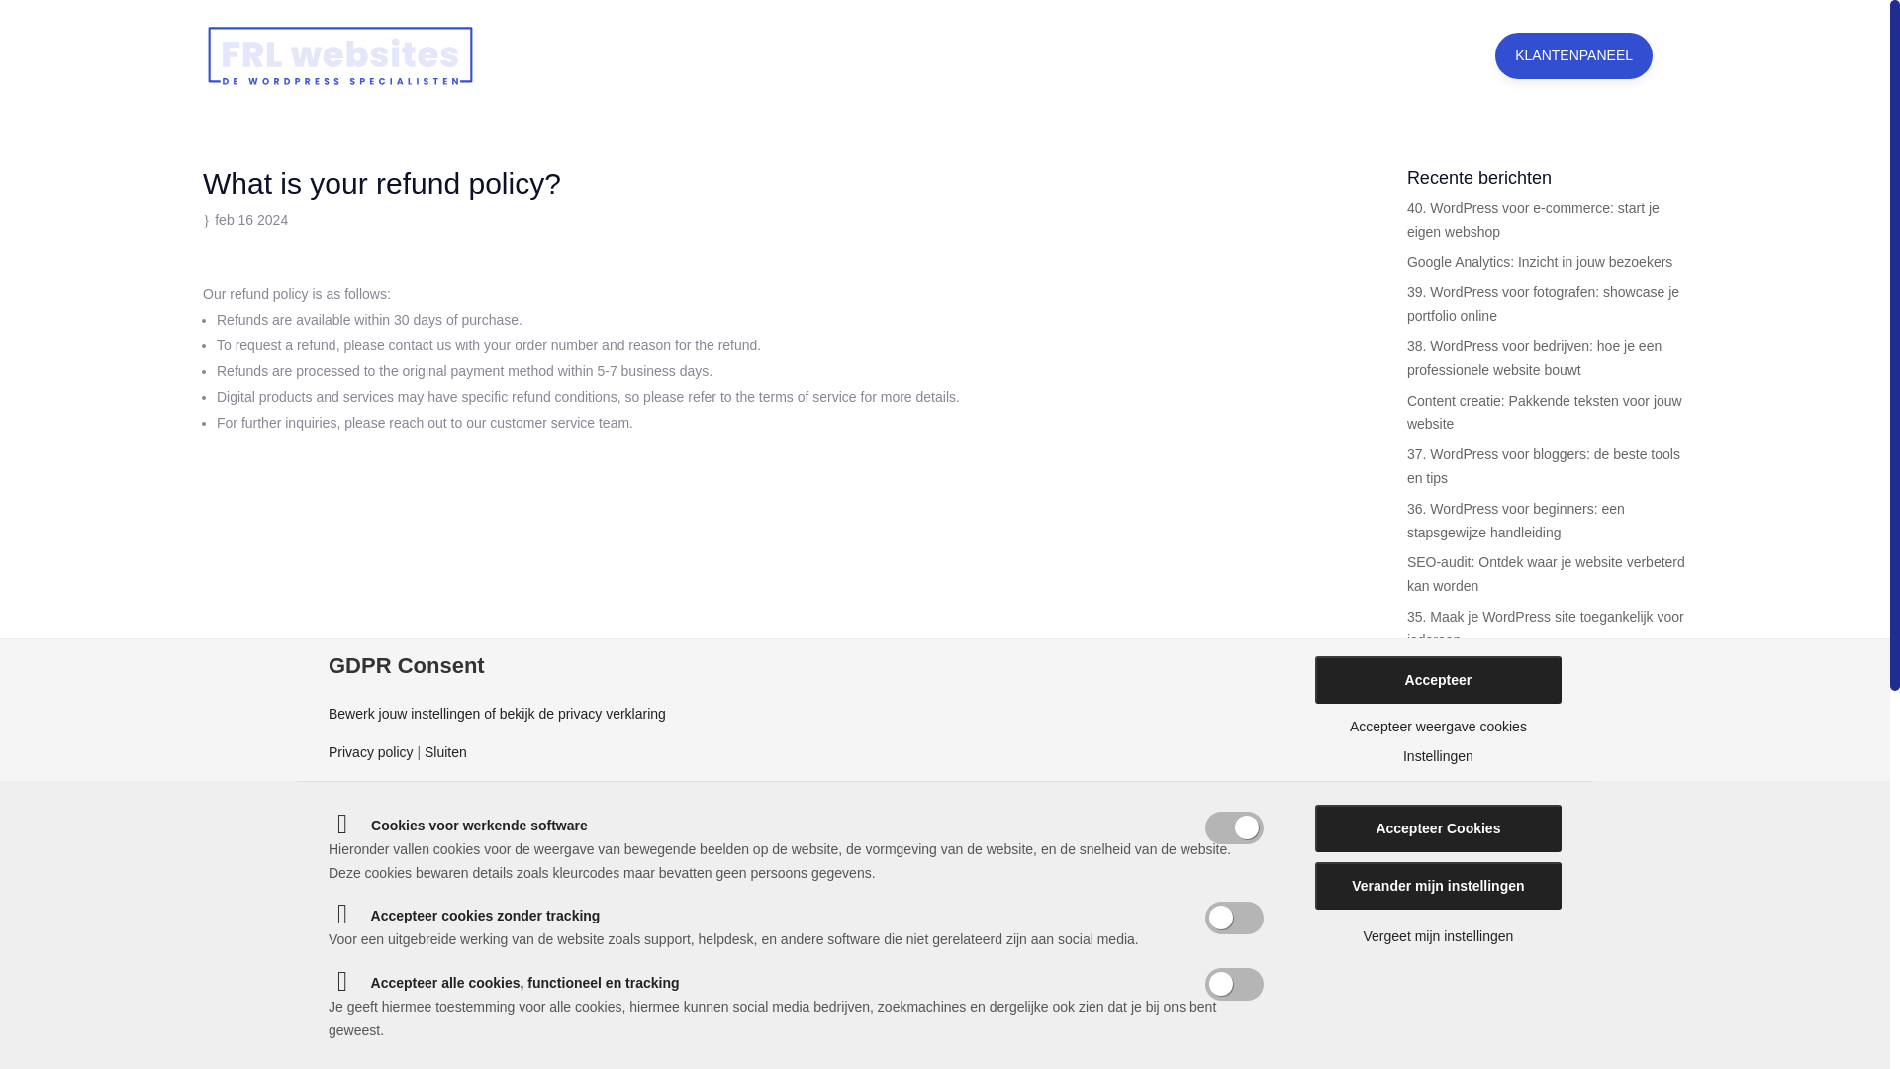 The image size is (1900, 1069). What do you see at coordinates (1533, 219) in the screenshot?
I see `40. WordPress voor e-commerce: start je eigen webshop` at bounding box center [1533, 219].